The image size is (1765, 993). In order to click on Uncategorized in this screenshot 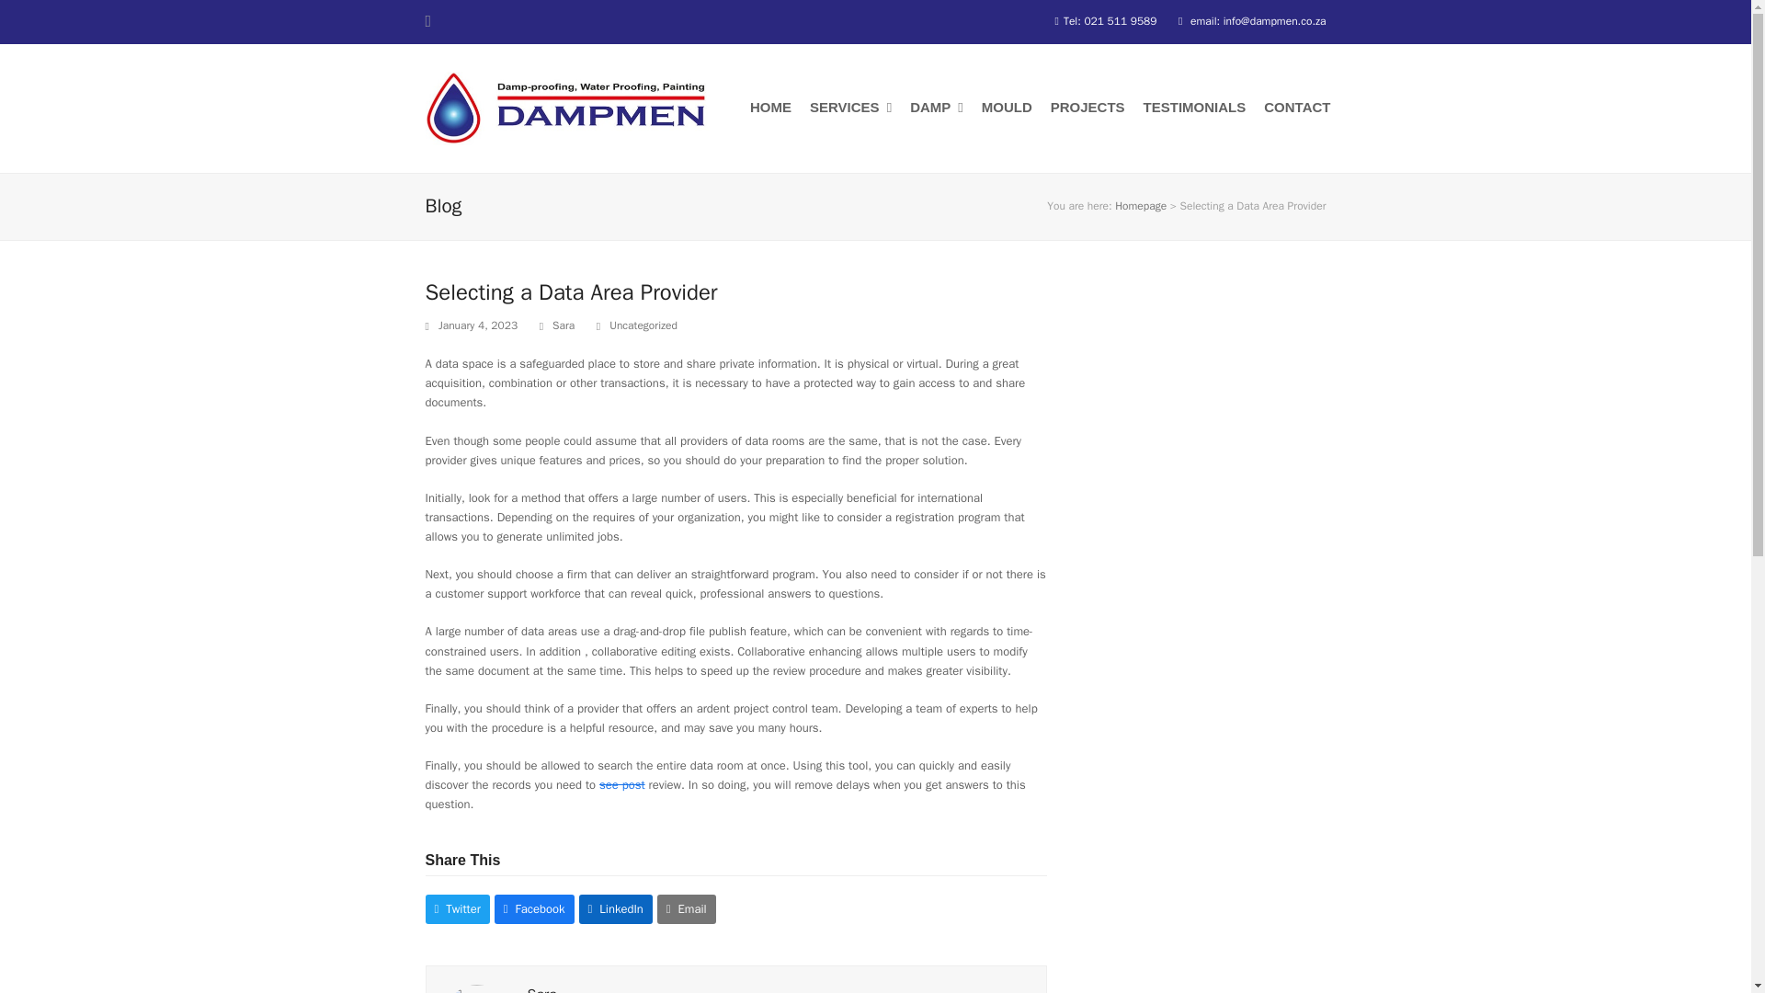, I will do `click(643, 325)`.